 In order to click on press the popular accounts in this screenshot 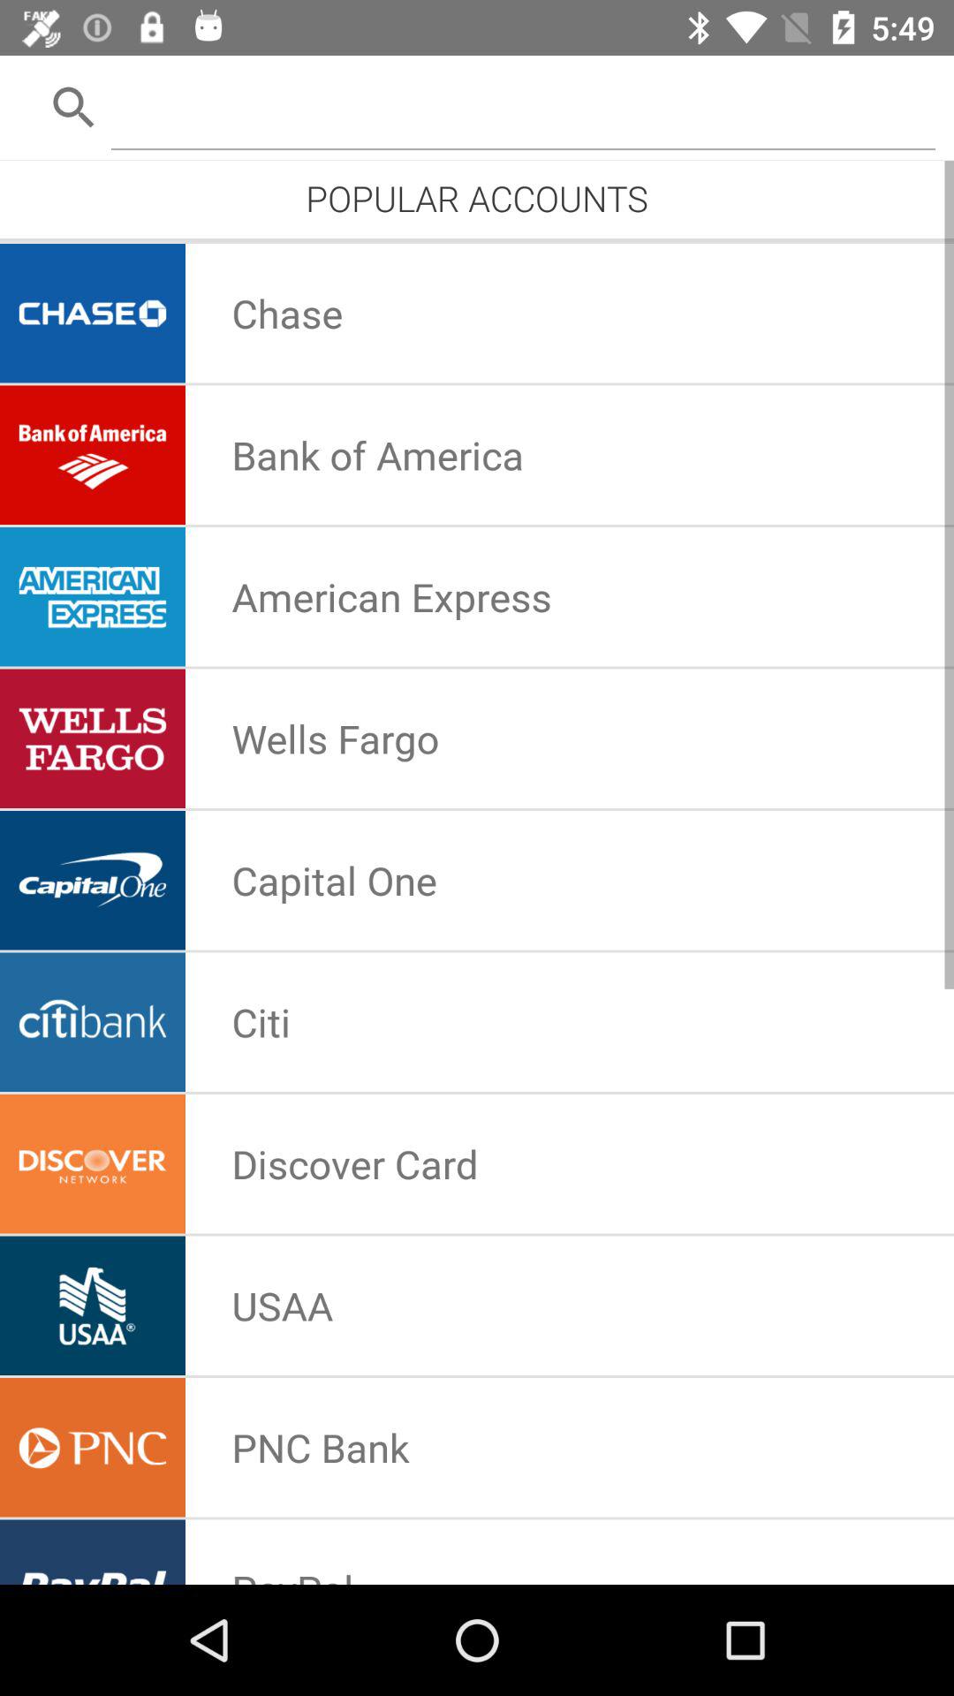, I will do `click(477, 198)`.